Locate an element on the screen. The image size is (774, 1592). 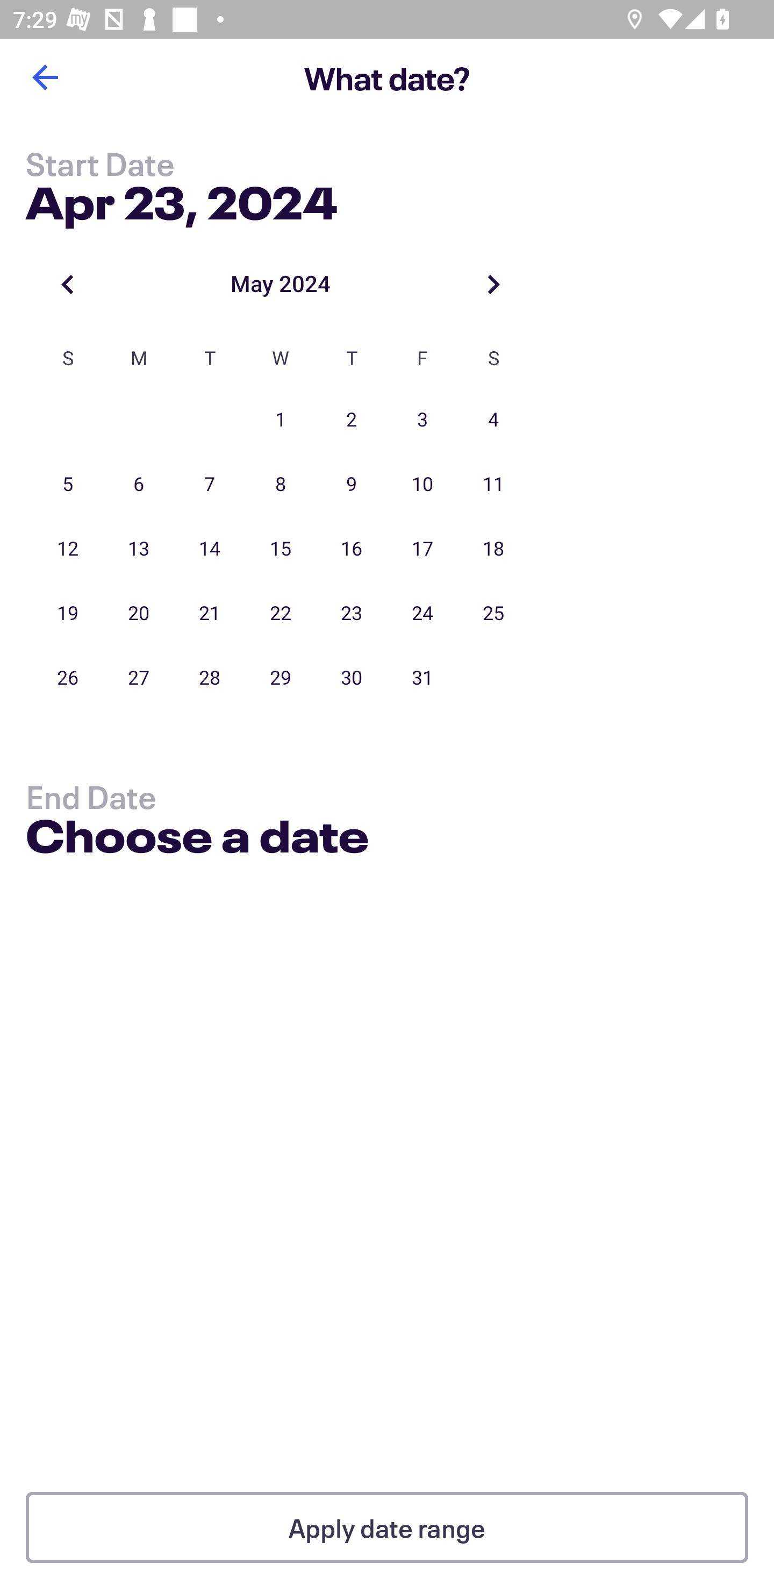
7 07 May 2024 is located at coordinates (210, 485).